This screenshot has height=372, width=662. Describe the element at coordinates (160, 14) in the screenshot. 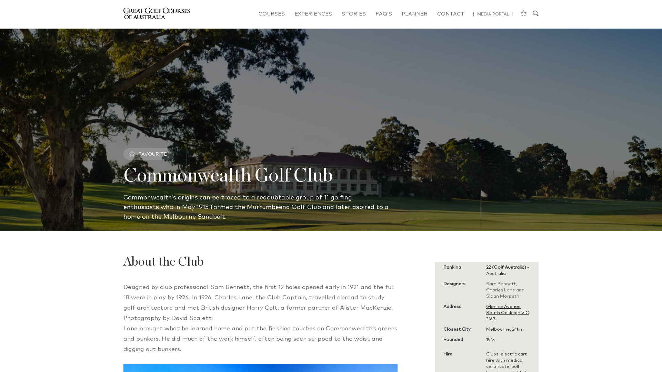

I see `Back to home` at that location.